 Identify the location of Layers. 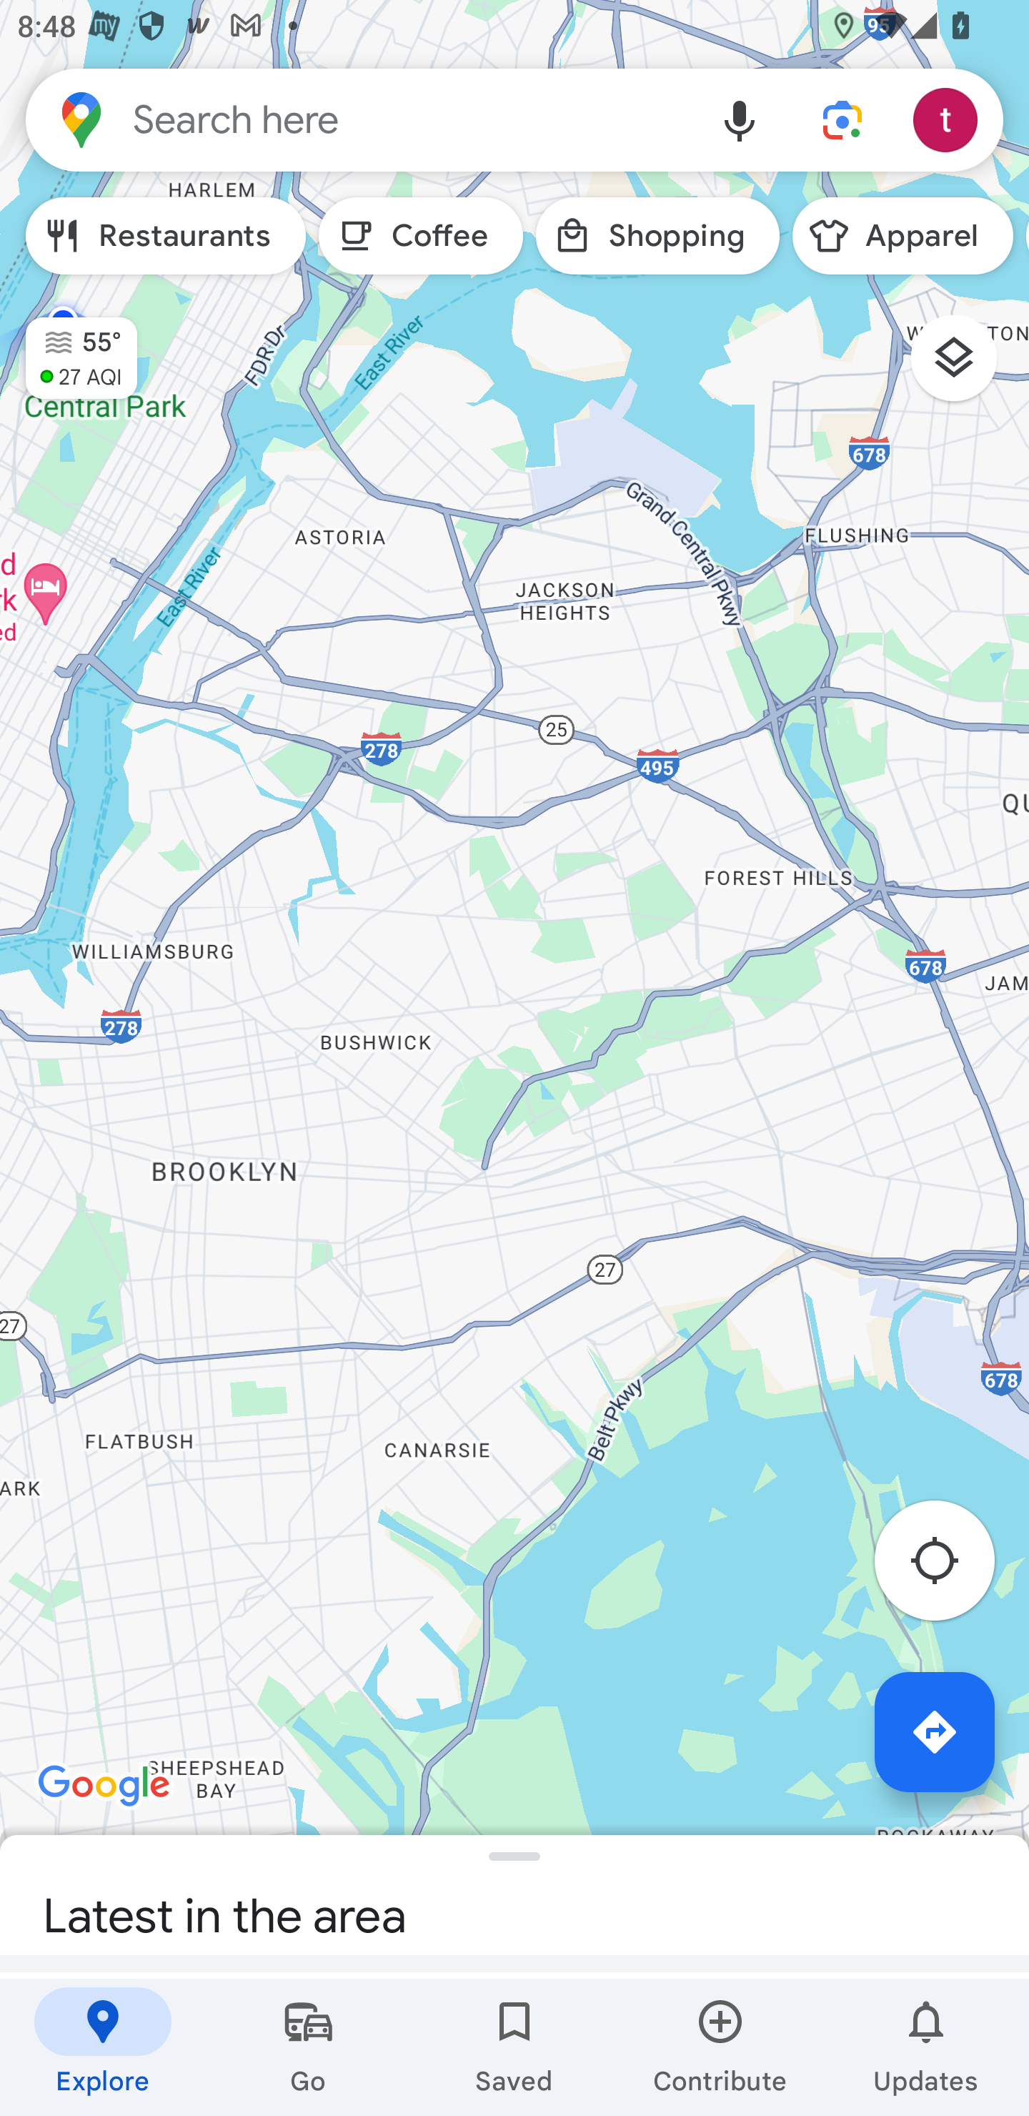
(966, 367).